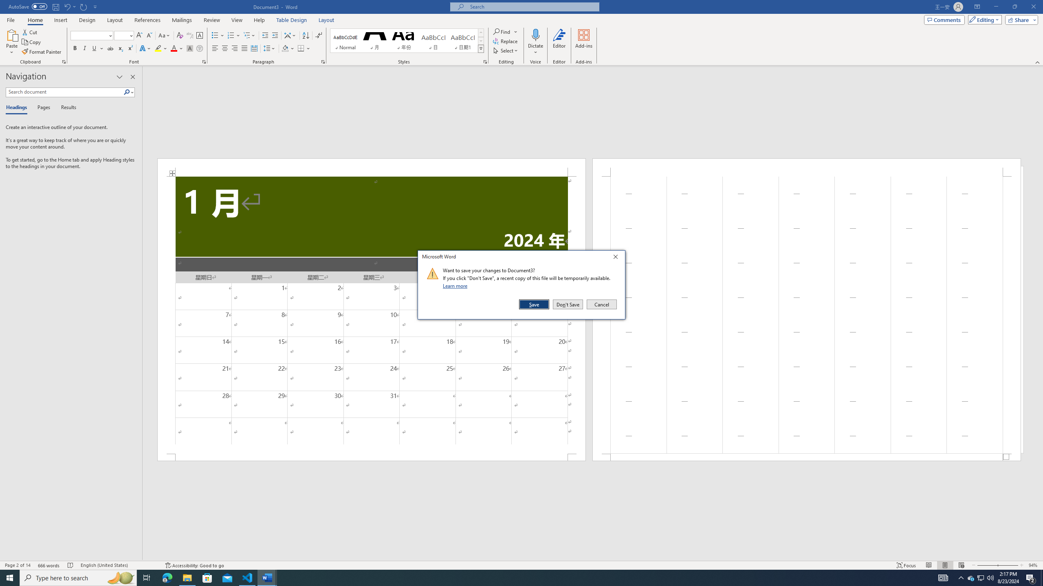 Image resolution: width=1043 pixels, height=586 pixels. What do you see at coordinates (85, 49) in the screenshot?
I see `Italic` at bounding box center [85, 49].